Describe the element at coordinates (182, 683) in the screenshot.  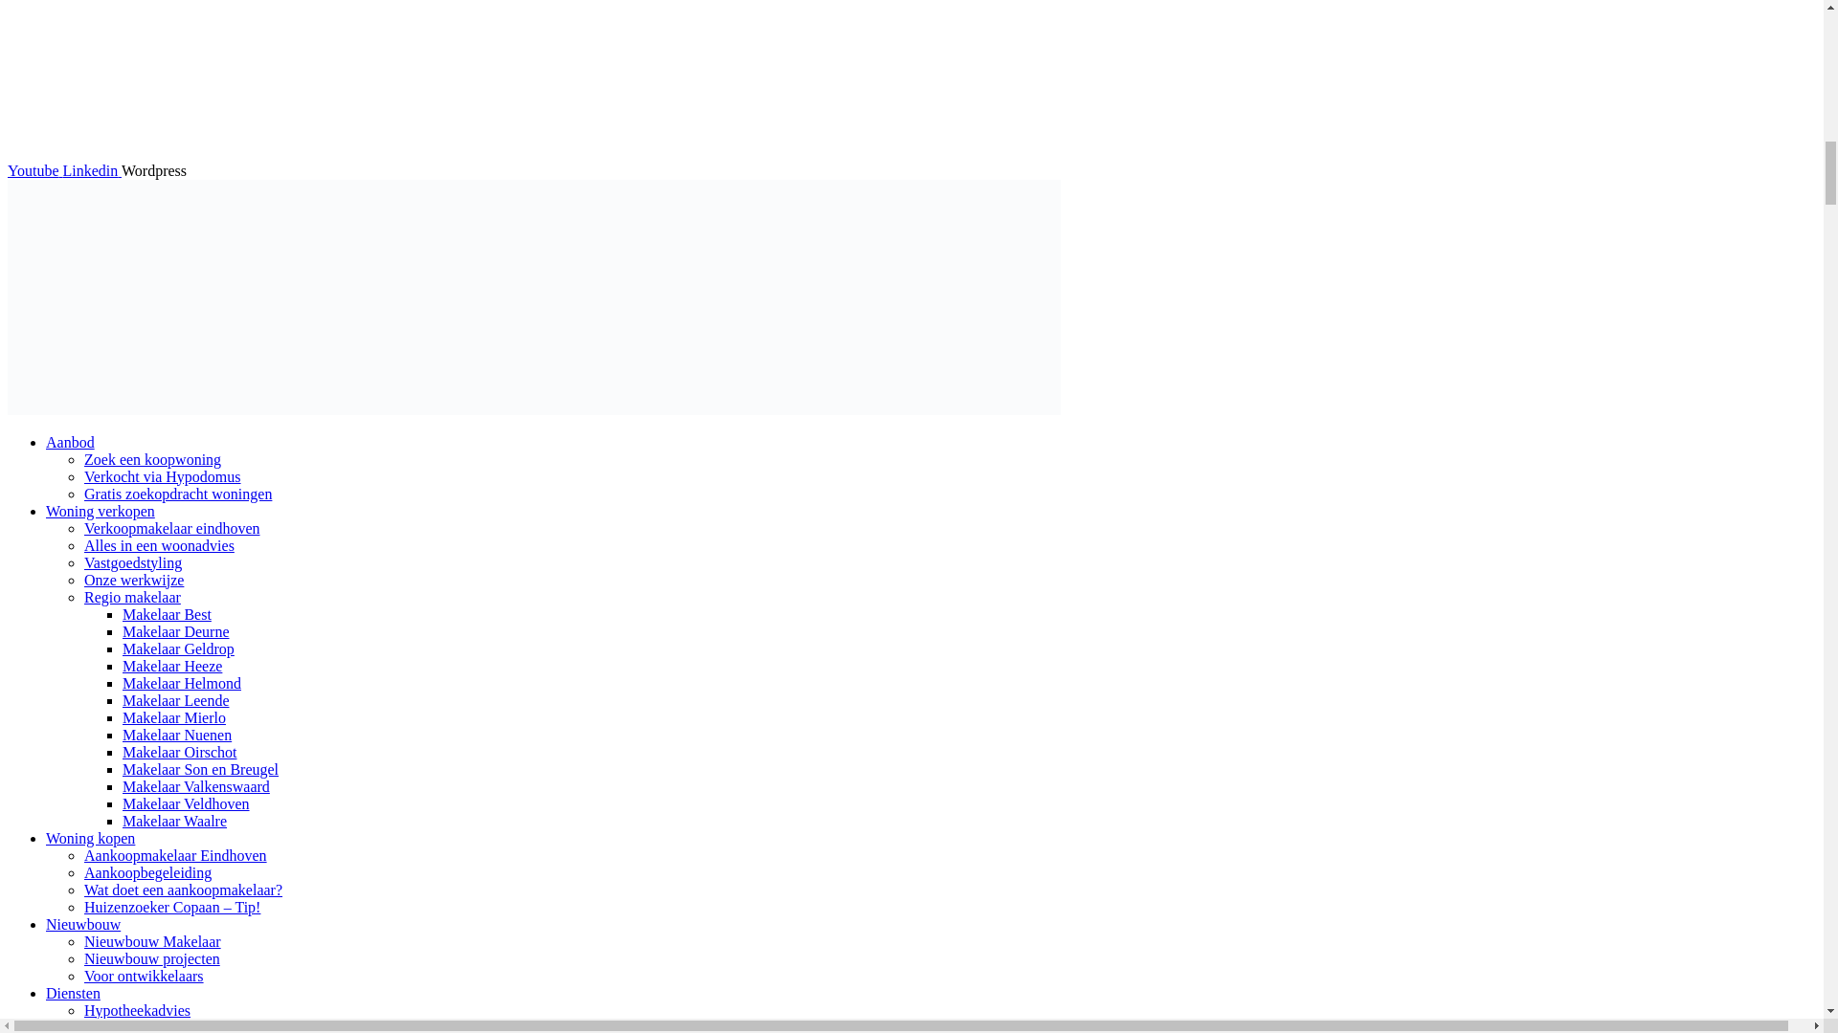
I see `Makelaar Helmond` at that location.